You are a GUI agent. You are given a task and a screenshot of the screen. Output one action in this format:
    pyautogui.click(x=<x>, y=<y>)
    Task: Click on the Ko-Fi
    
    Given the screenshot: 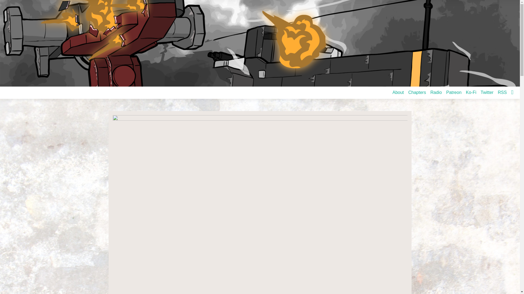 What is the action you would take?
    pyautogui.click(x=471, y=92)
    